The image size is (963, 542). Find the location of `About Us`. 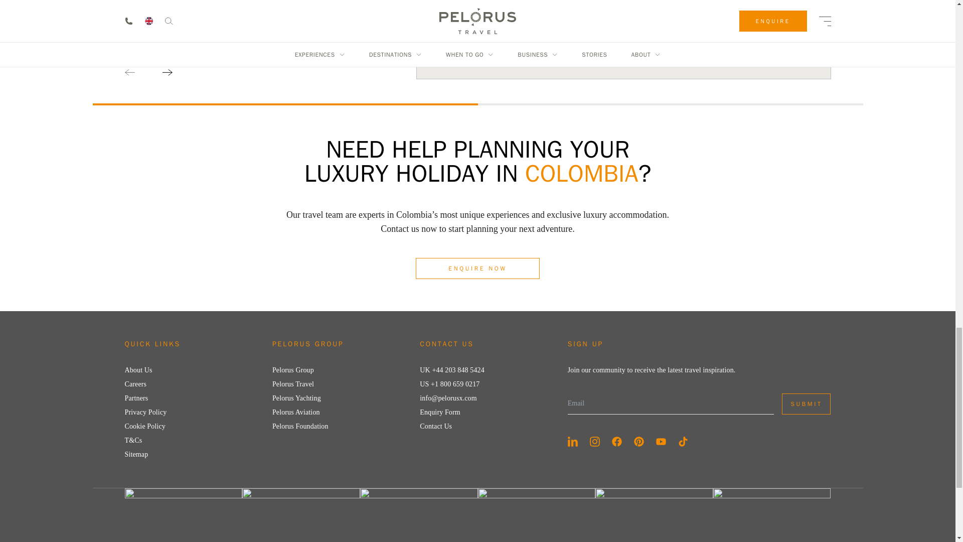

About Us is located at coordinates (138, 370).